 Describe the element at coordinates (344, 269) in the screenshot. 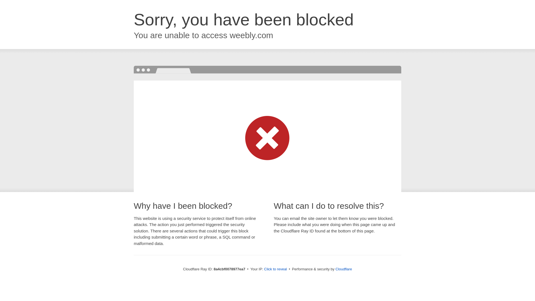

I see `Cloudflare` at that location.